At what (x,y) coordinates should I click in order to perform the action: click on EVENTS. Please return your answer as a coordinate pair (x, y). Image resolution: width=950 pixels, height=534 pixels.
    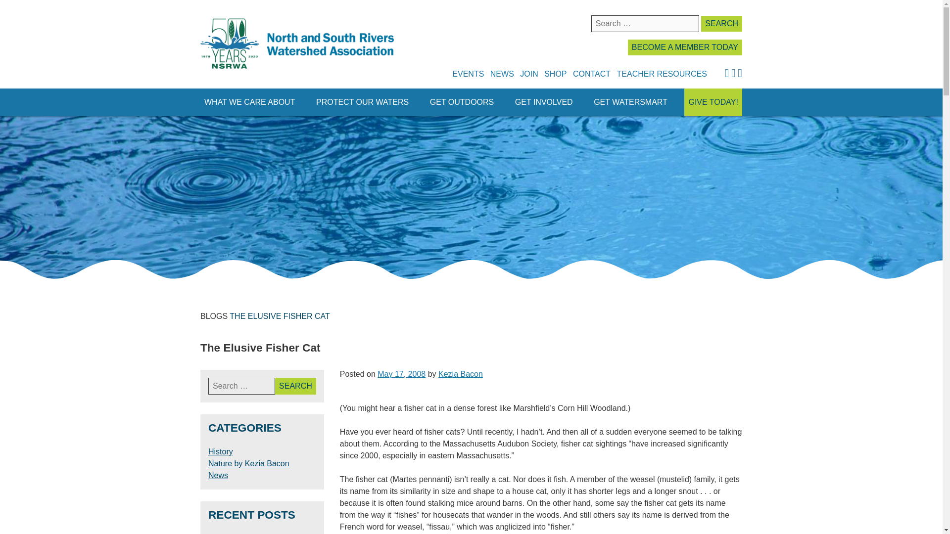
    Looking at the image, I should click on (468, 73).